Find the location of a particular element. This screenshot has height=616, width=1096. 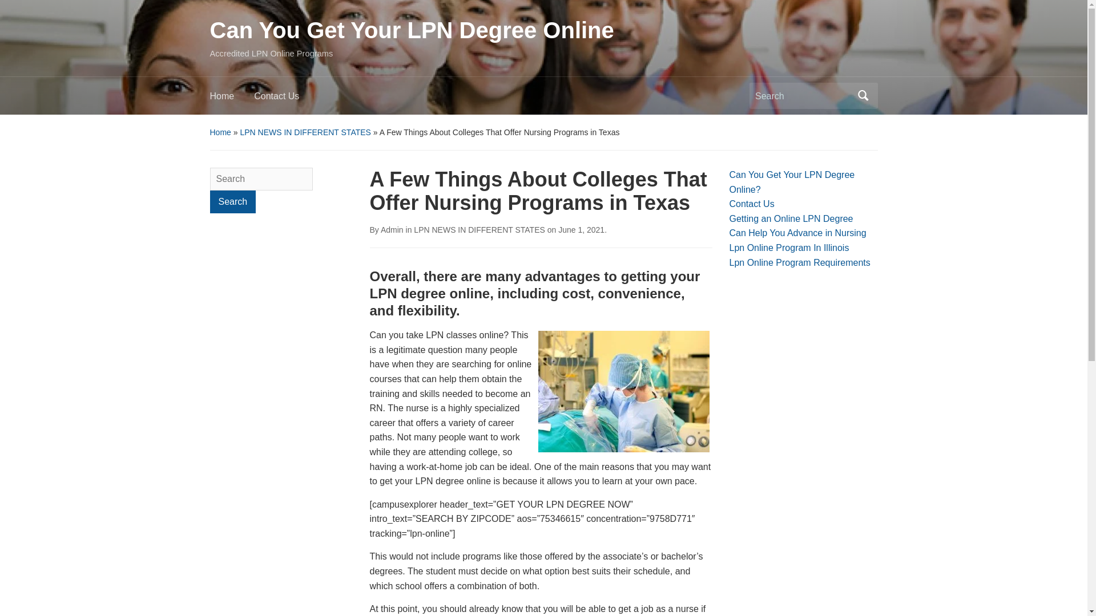

Lpn Online Program Requirements is located at coordinates (800, 262).